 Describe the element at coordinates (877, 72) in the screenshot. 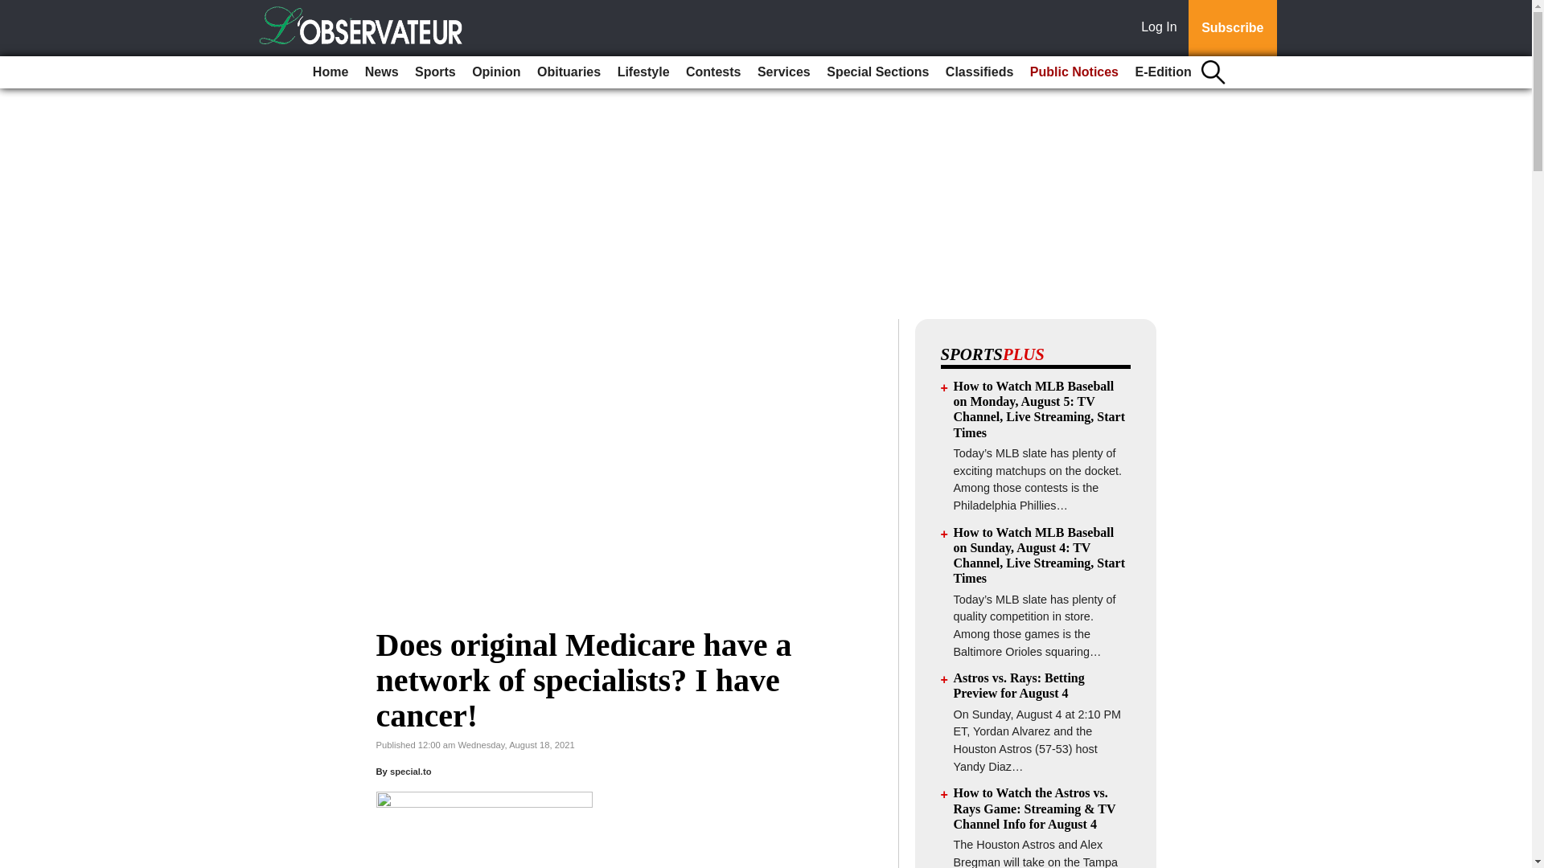

I see `Special Sections` at that location.